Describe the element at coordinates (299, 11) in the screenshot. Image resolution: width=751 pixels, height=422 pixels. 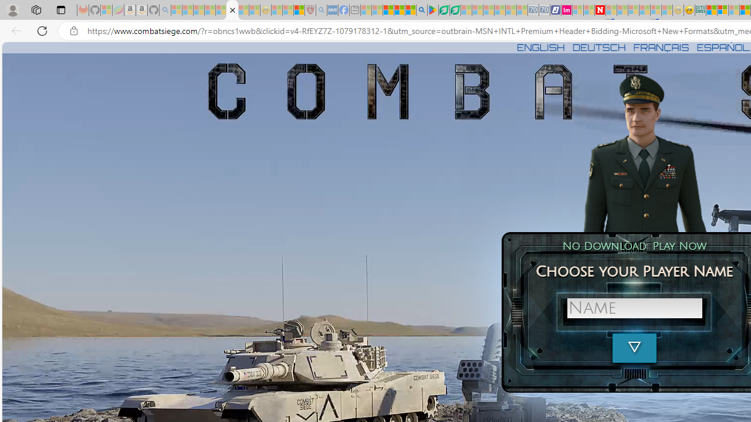
I see `Local - MSN` at that location.